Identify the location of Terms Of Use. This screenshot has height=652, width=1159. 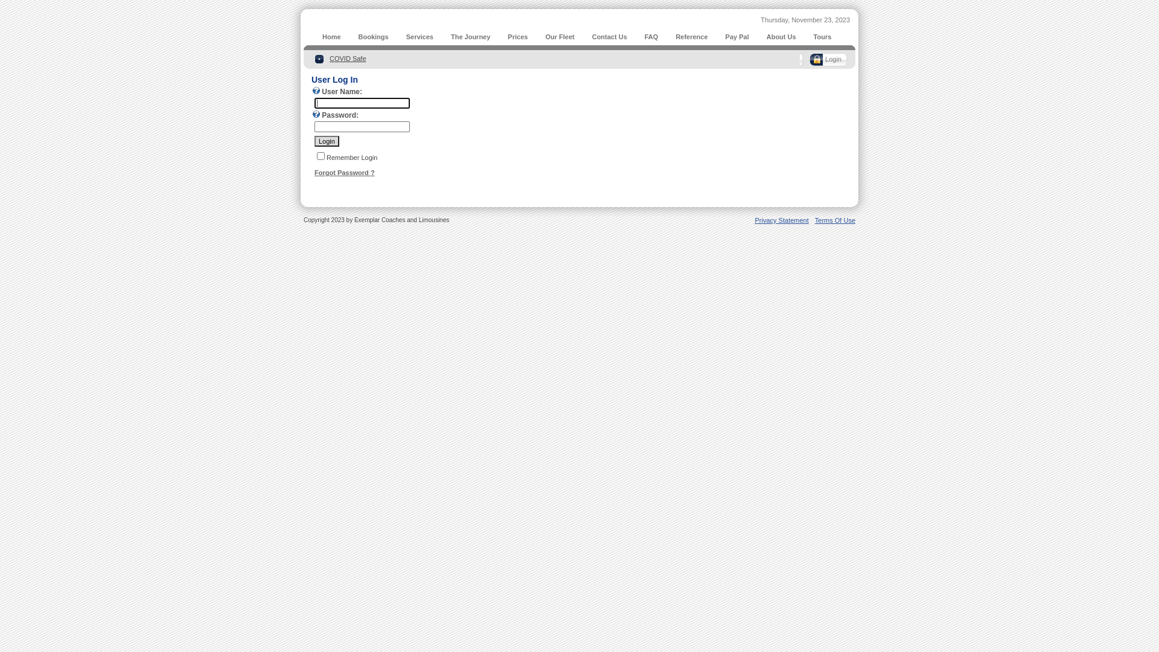
(835, 220).